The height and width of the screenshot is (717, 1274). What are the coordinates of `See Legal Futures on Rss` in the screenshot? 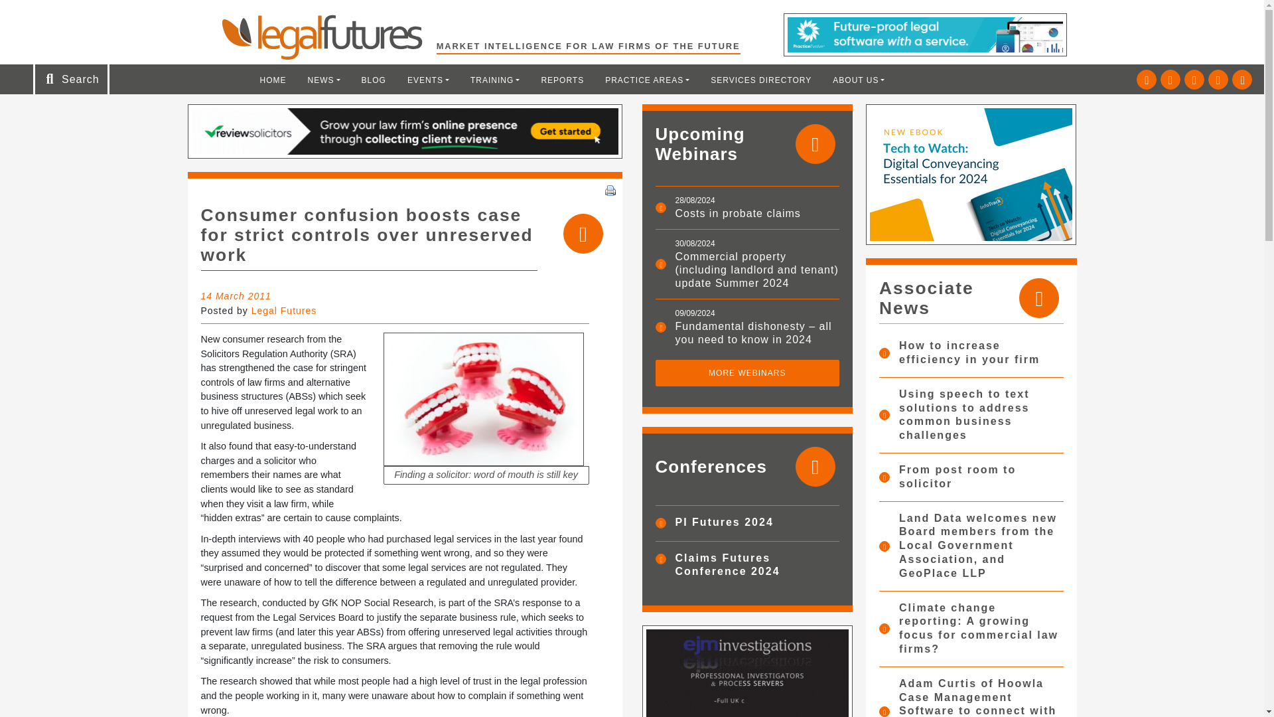 It's located at (1242, 80).